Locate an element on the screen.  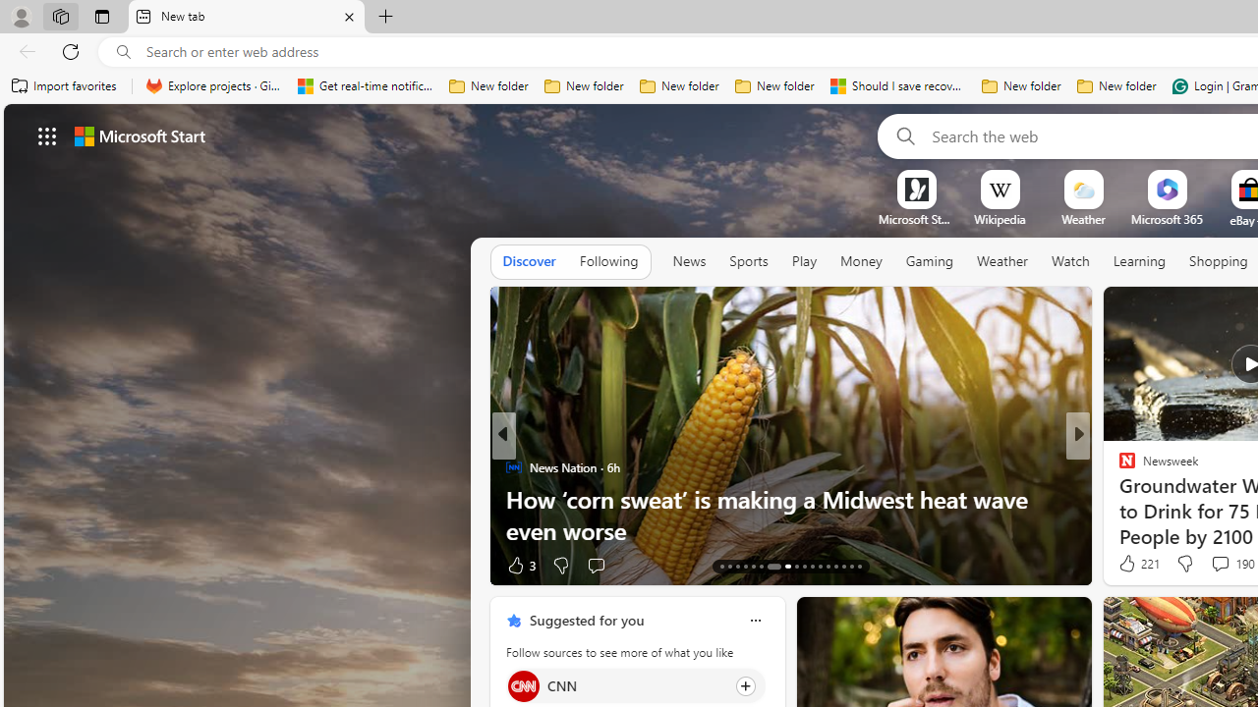
221 Like is located at coordinates (1137, 564).